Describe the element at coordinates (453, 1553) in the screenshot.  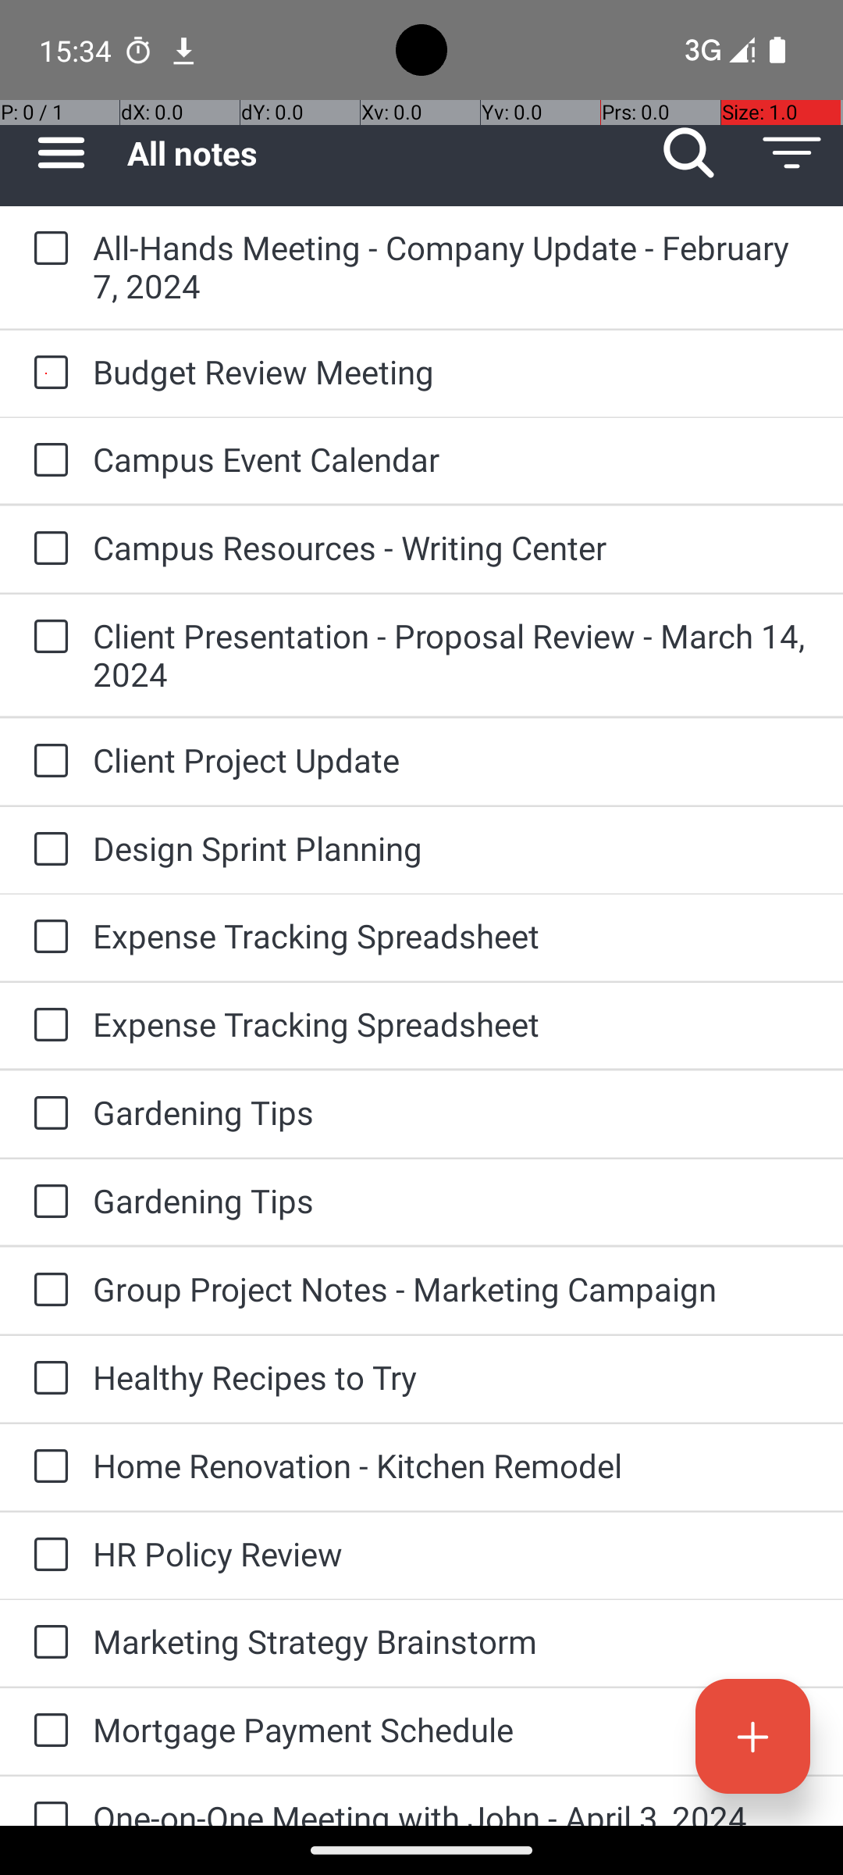
I see `HR Policy Review` at that location.